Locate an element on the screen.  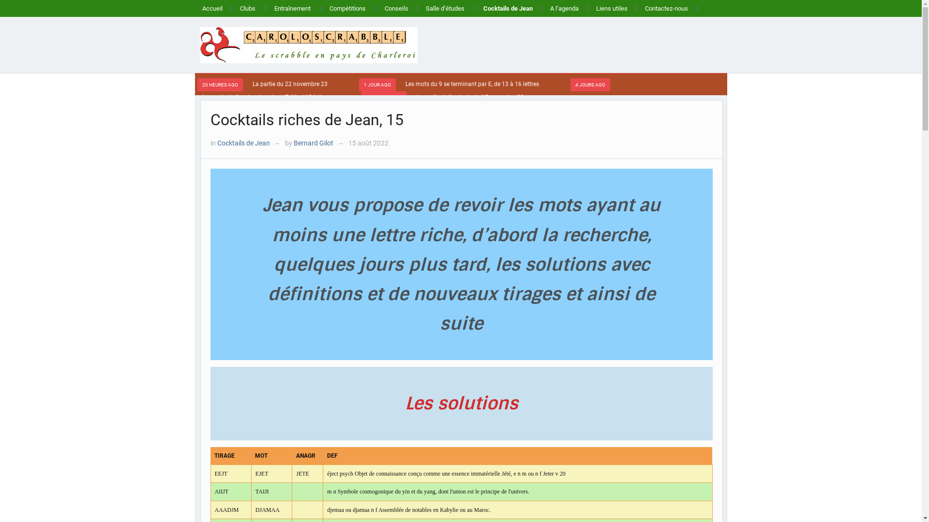
La partie du 22 novembre 23 is located at coordinates (290, 84).